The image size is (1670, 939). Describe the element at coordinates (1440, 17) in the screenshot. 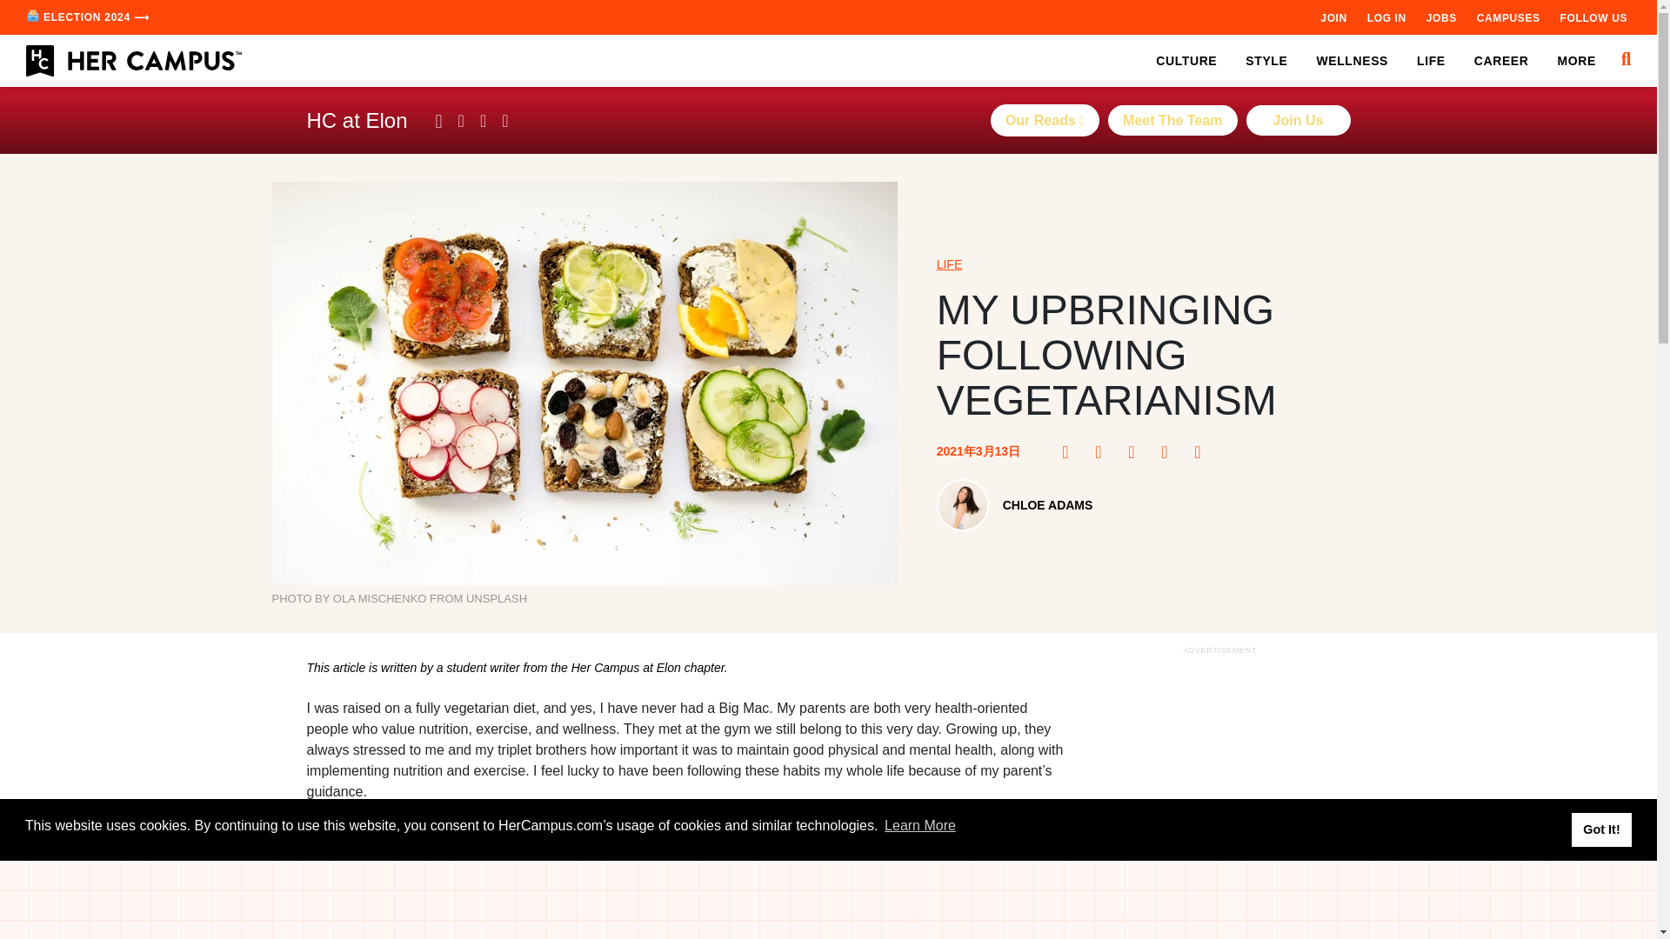

I see `JOBS` at that location.